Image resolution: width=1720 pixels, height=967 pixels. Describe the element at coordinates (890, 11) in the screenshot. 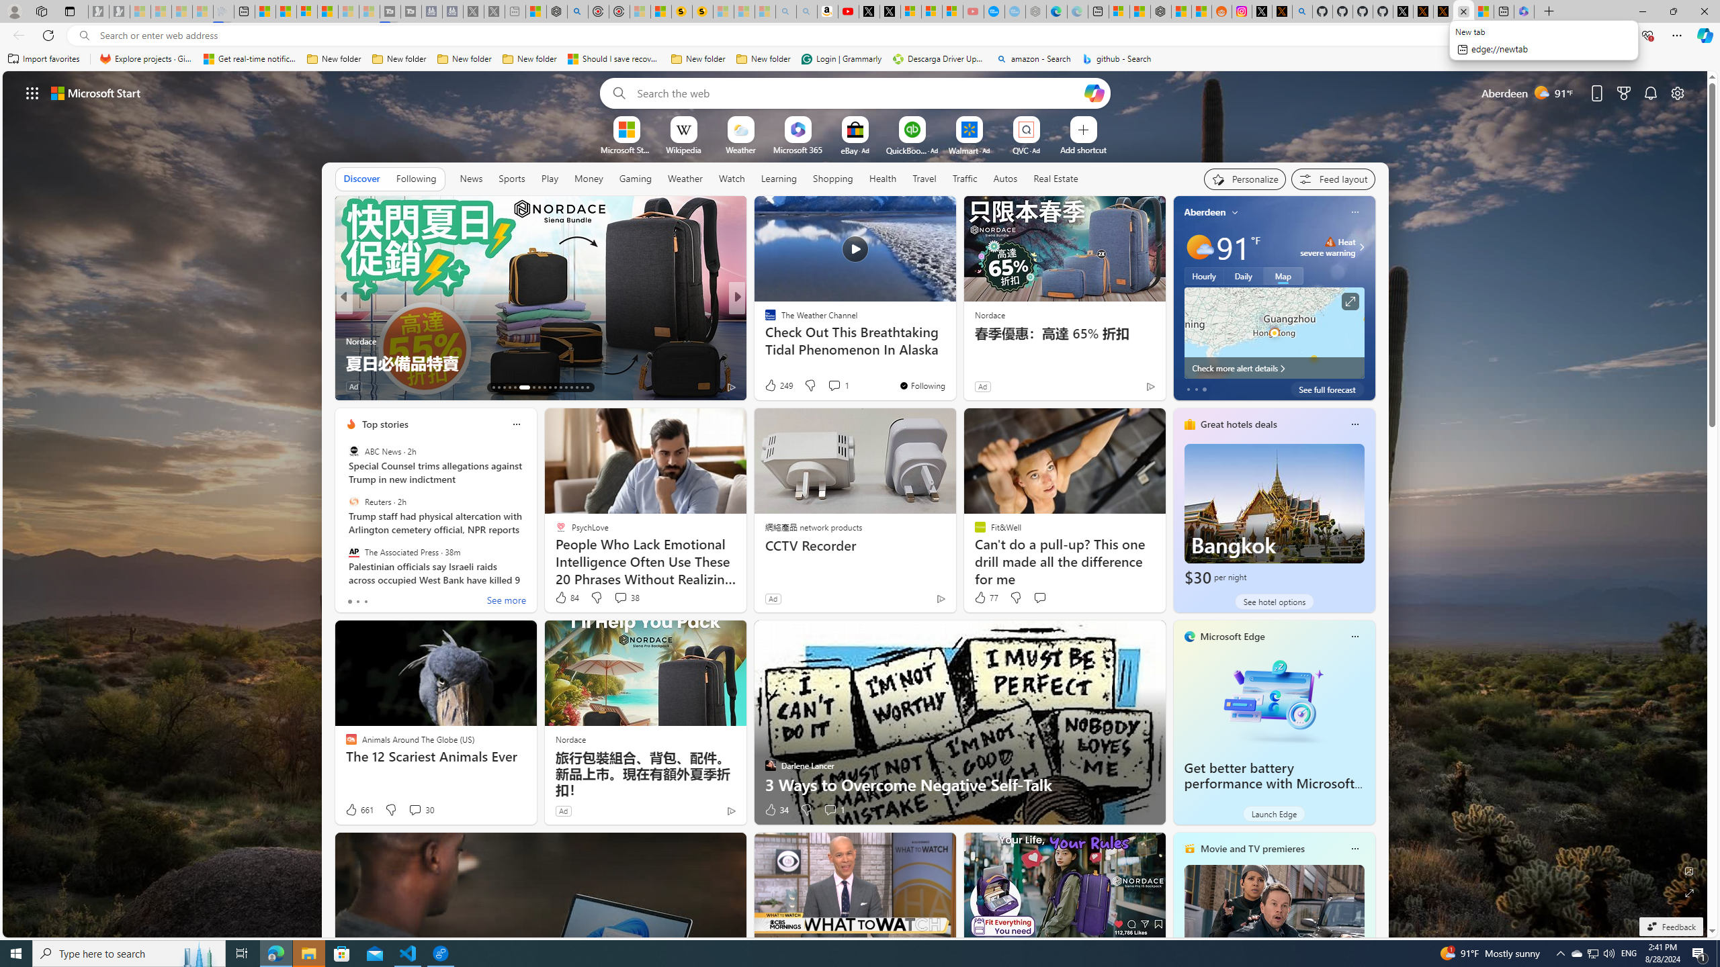

I see `X` at that location.